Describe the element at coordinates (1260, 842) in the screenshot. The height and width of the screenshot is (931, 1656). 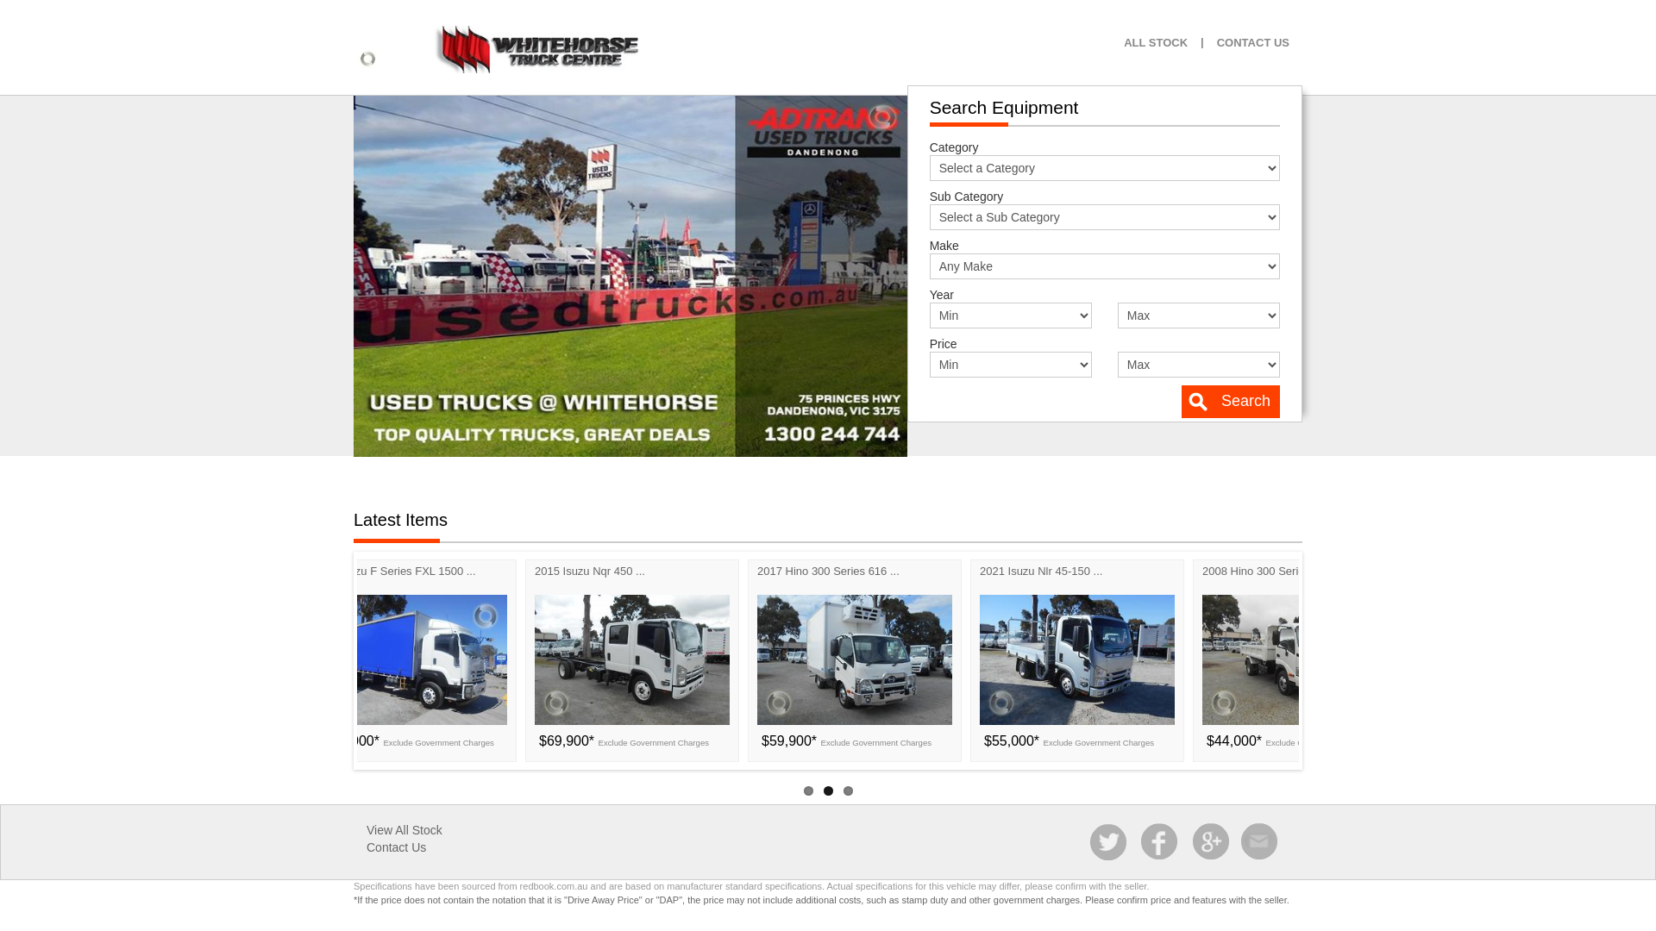
I see `Contact information` at that location.